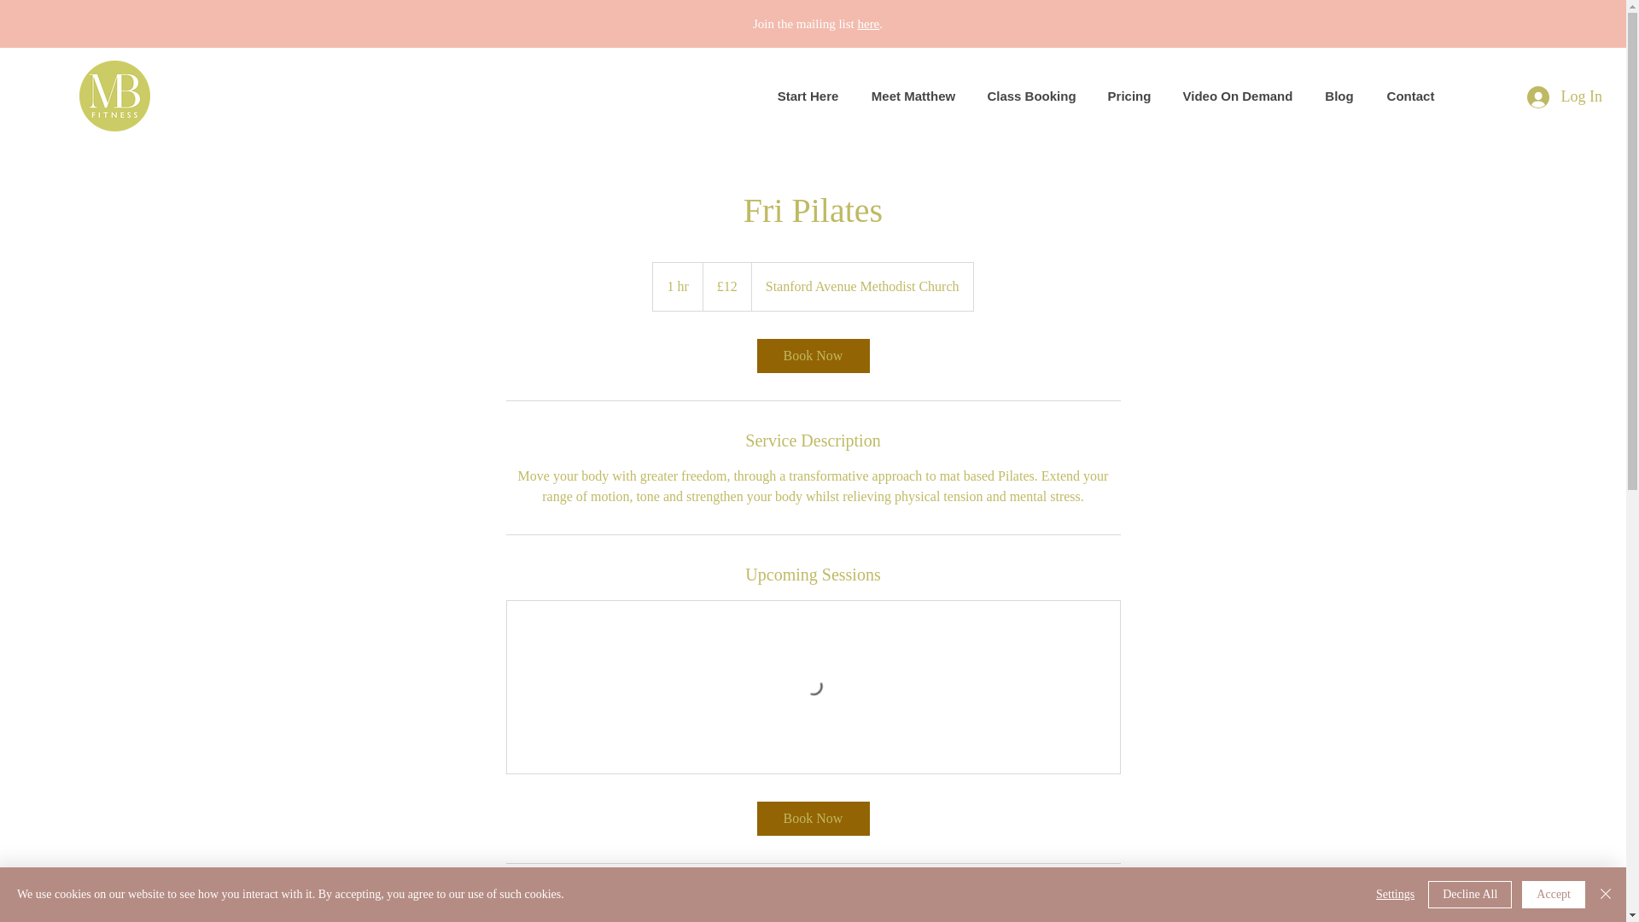 This screenshot has height=922, width=1639. I want to click on Accept, so click(1554, 895).